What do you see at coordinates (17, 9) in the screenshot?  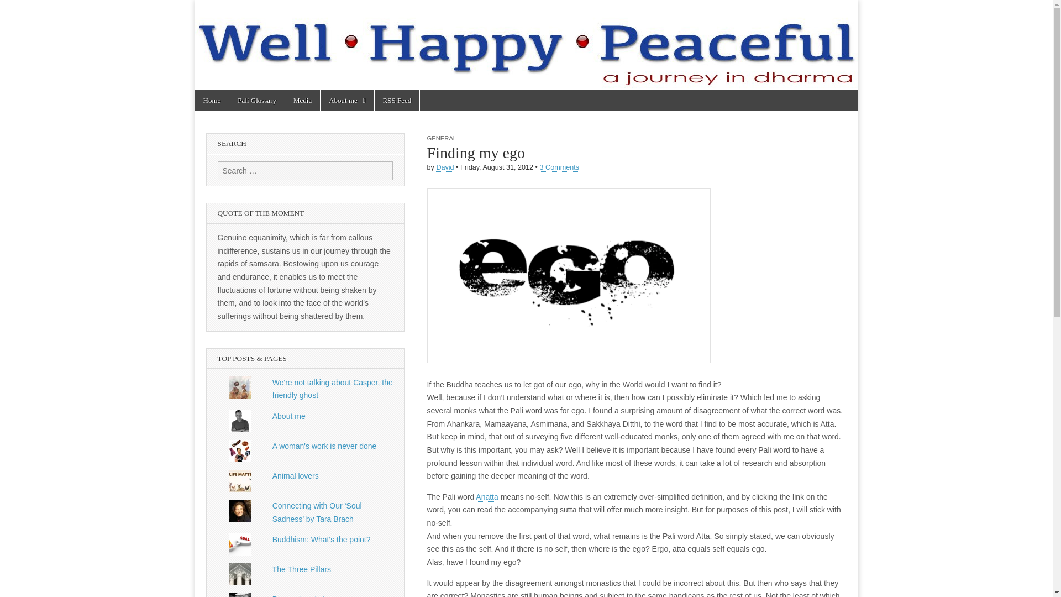 I see `Search` at bounding box center [17, 9].